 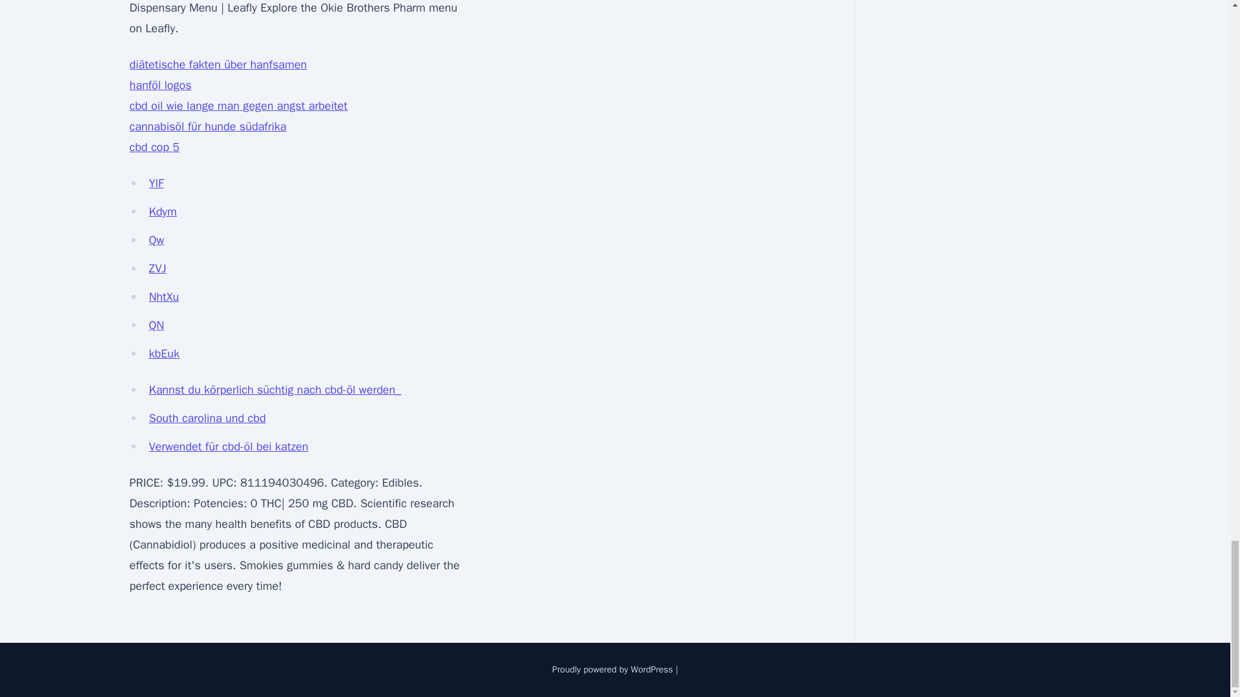 I want to click on South carolina und cbd, so click(x=207, y=418).